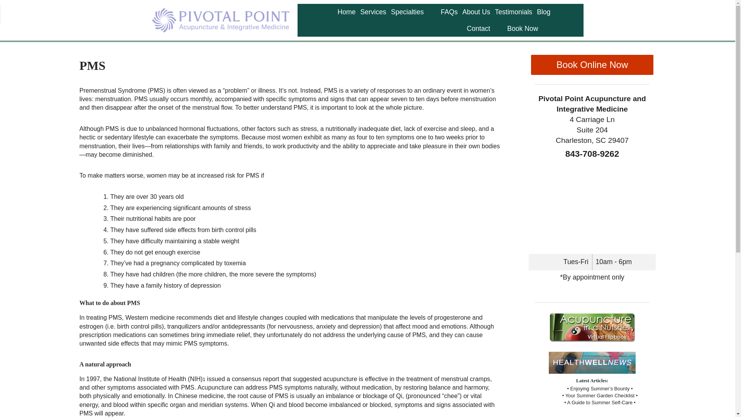 Image resolution: width=741 pixels, height=417 pixels. What do you see at coordinates (373, 12) in the screenshot?
I see `Services` at bounding box center [373, 12].